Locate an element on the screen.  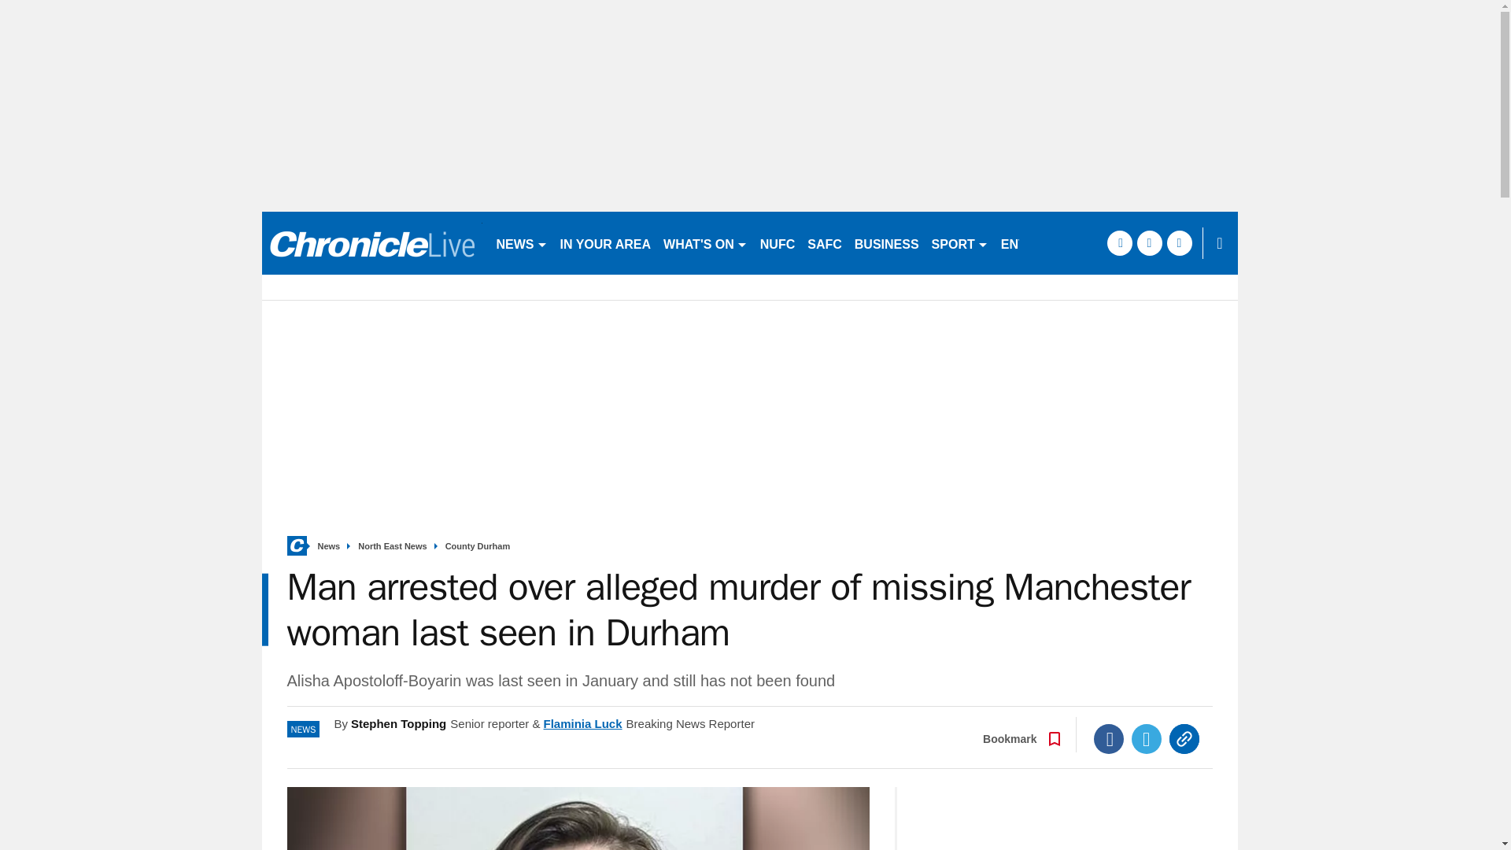
IN YOUR AREA is located at coordinates (606, 242).